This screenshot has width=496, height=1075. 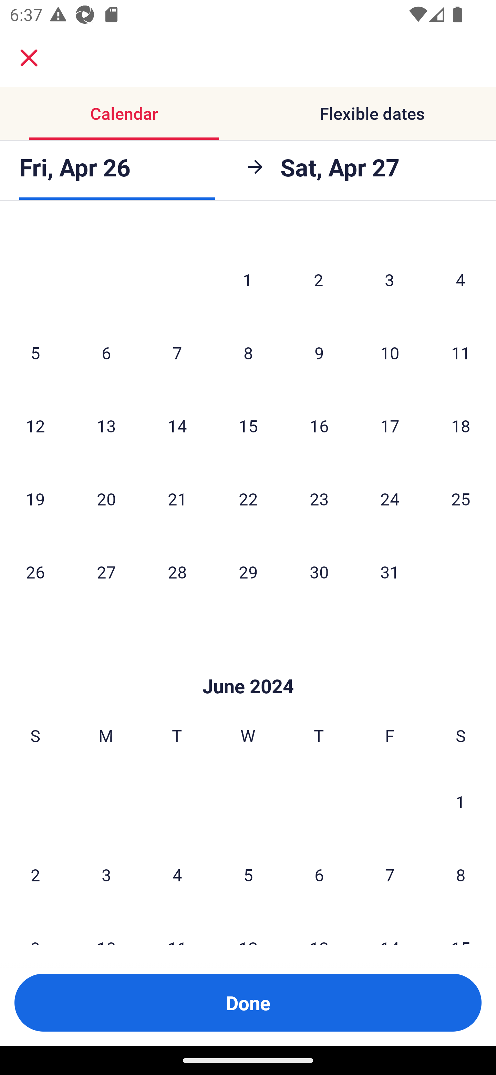 What do you see at coordinates (319, 426) in the screenshot?
I see `16 Thursday, May 16, 2024` at bounding box center [319, 426].